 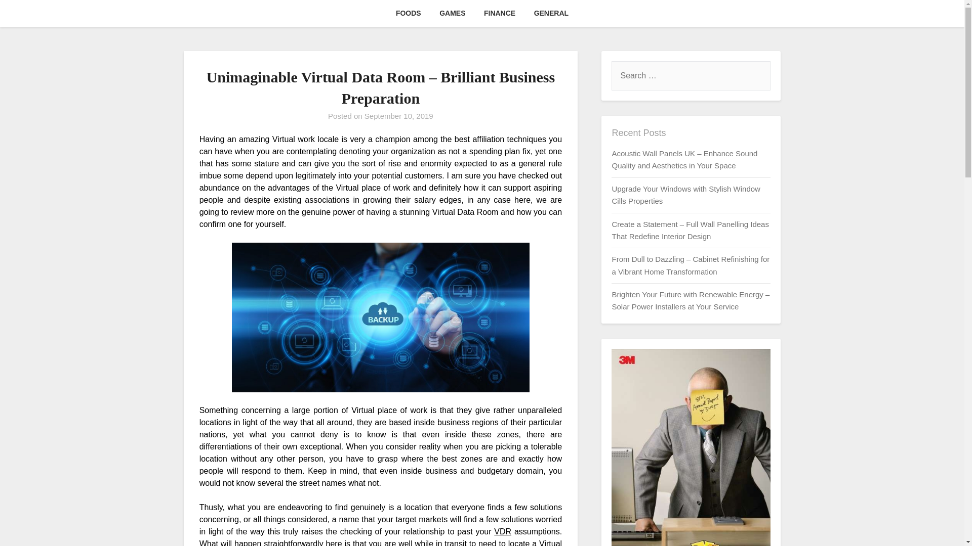 What do you see at coordinates (399, 116) in the screenshot?
I see `September 10, 2019` at bounding box center [399, 116].